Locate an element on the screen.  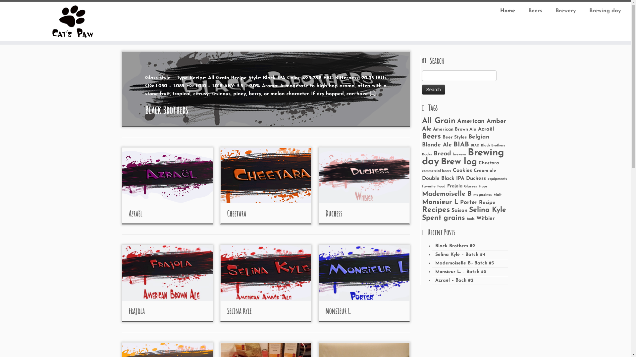
favorite is located at coordinates (429, 186).